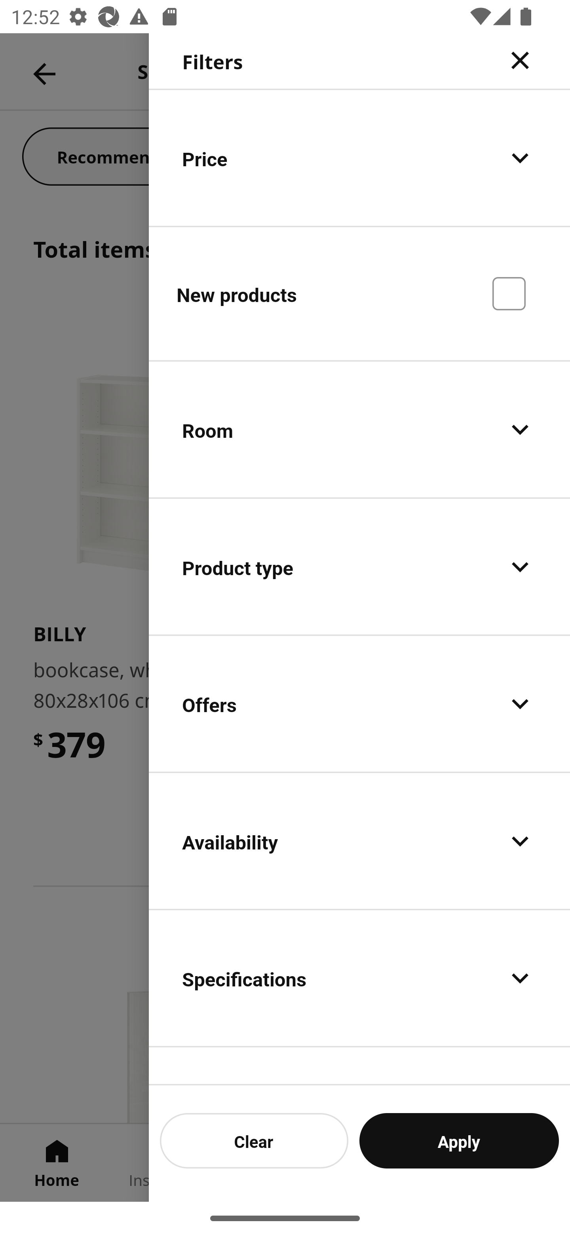  Describe the element at coordinates (359, 978) in the screenshot. I see `Specifications` at that location.